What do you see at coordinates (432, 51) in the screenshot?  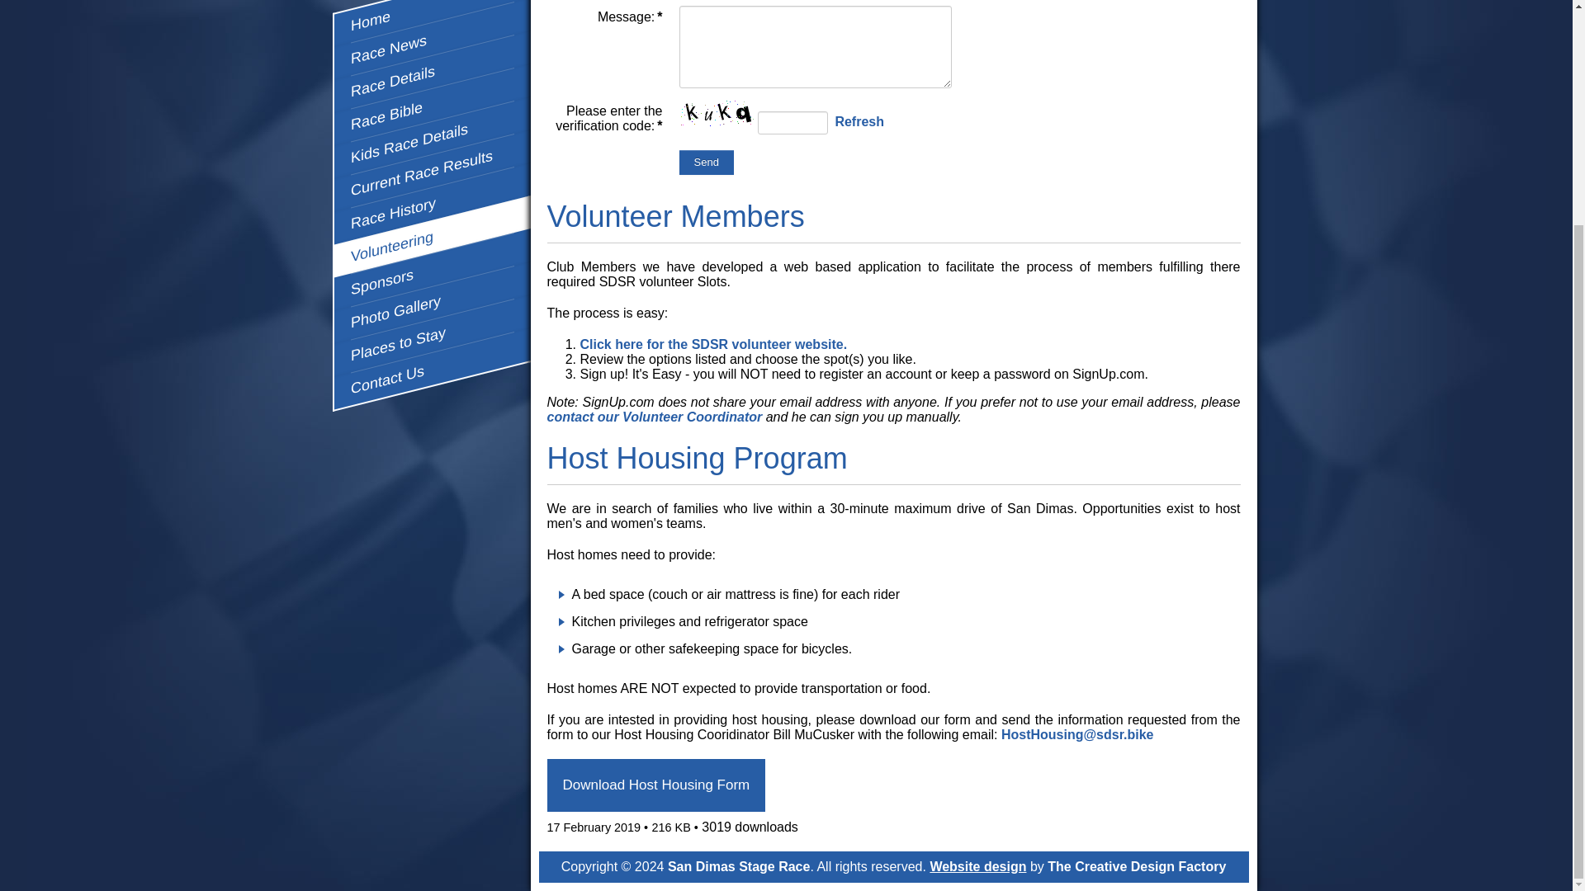 I see `Race Details` at bounding box center [432, 51].